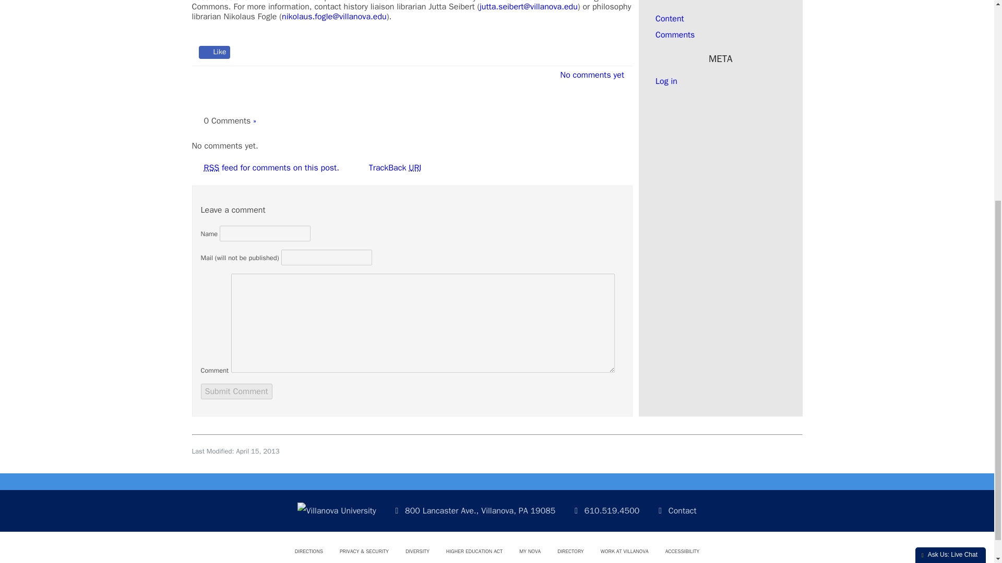  What do you see at coordinates (211, 168) in the screenshot?
I see `Really Simple Syndication` at bounding box center [211, 168].